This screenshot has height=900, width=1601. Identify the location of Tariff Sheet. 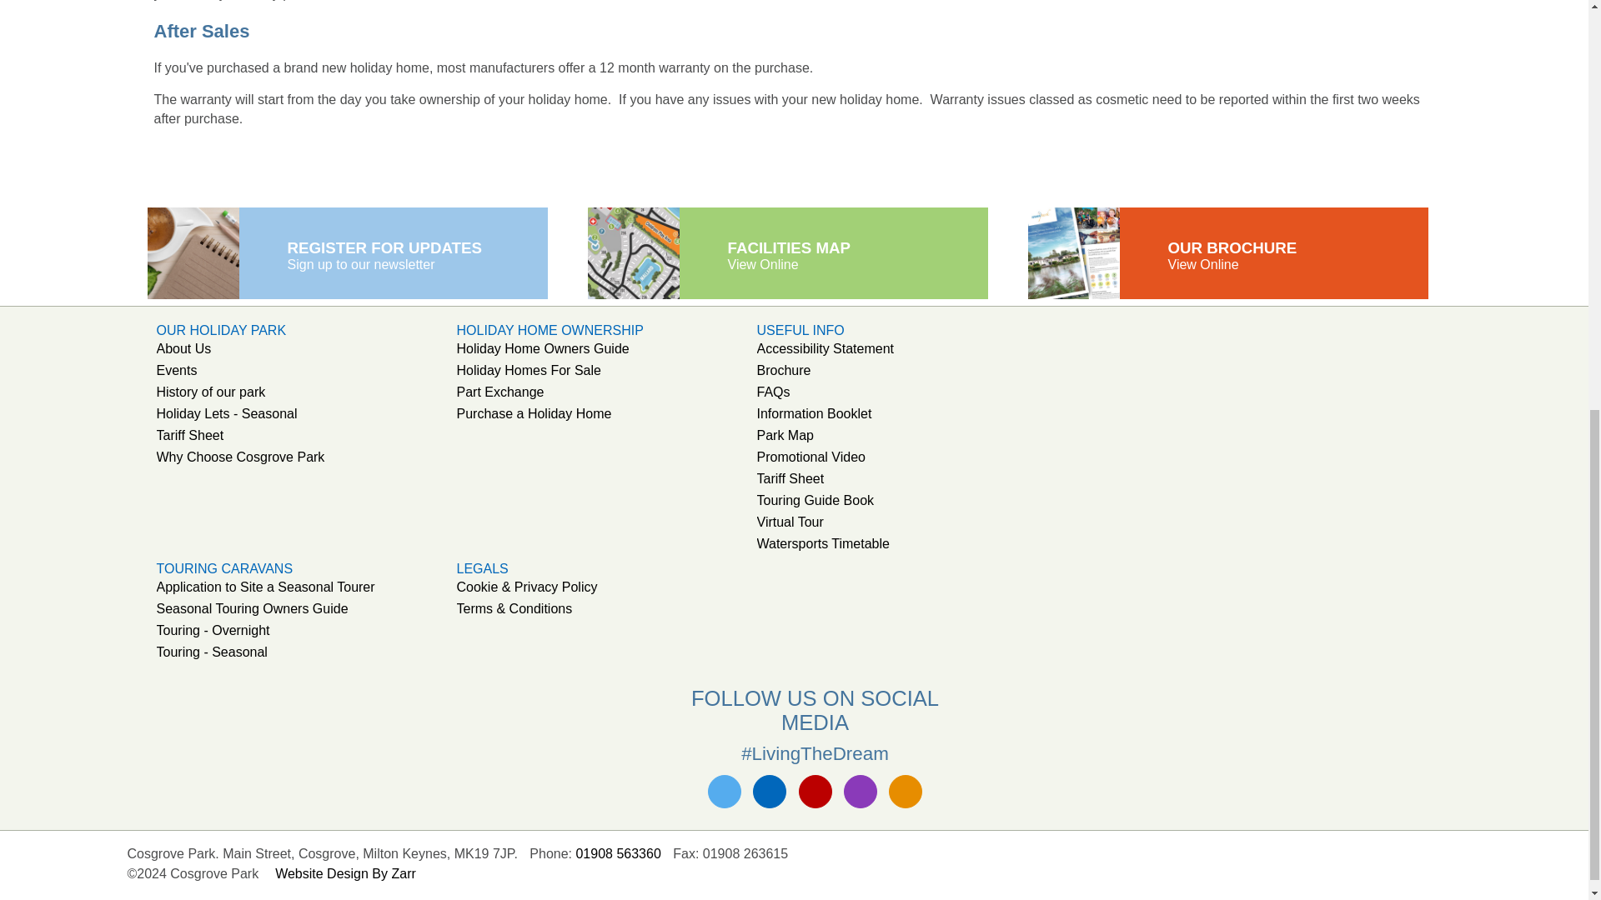
(190, 435).